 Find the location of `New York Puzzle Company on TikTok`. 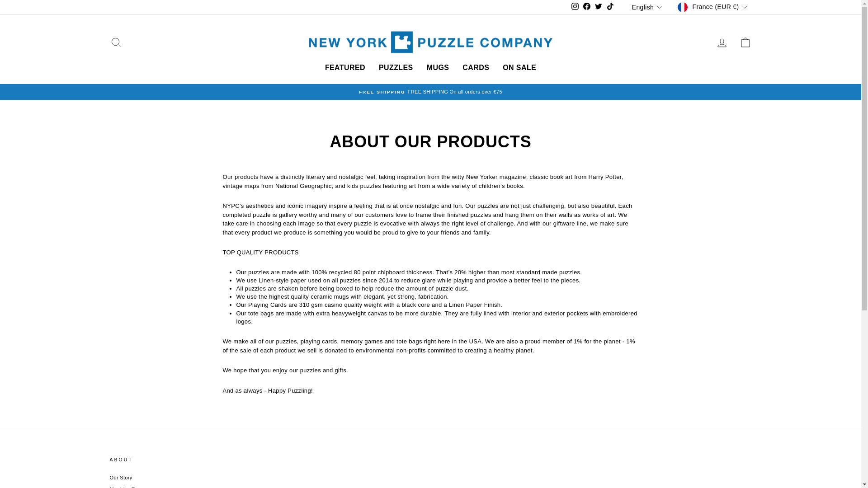

New York Puzzle Company on TikTok is located at coordinates (610, 7).